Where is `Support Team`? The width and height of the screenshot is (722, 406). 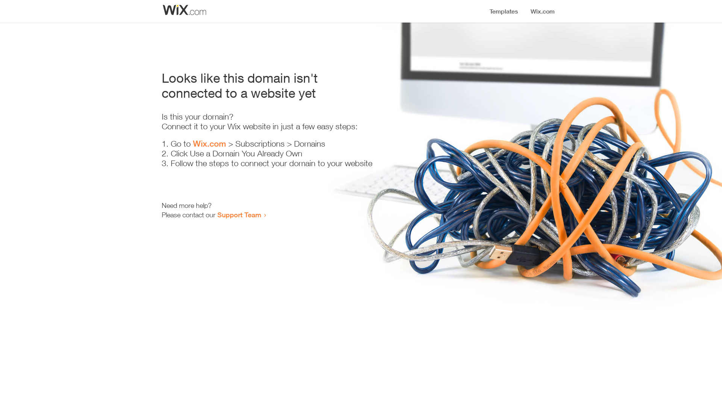 Support Team is located at coordinates (239, 215).